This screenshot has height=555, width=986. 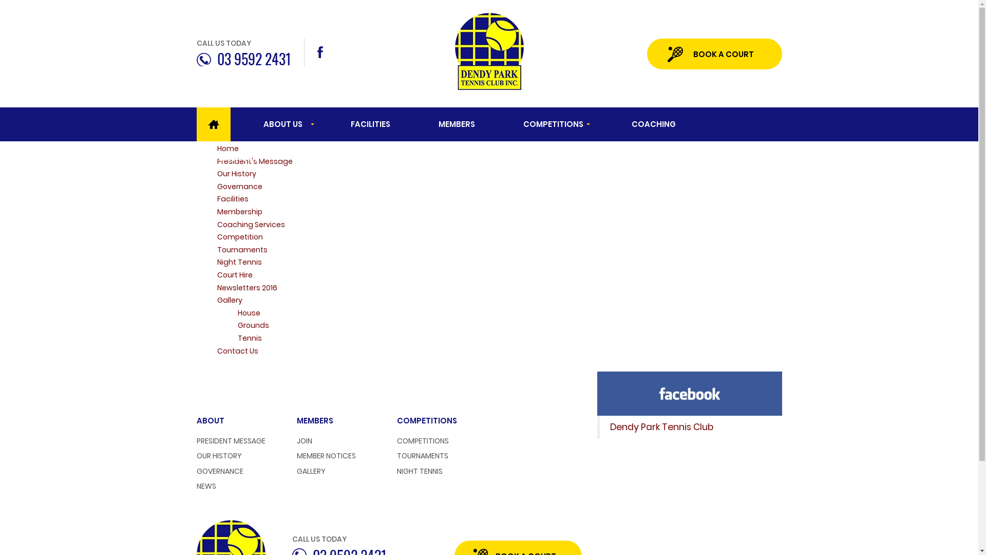 I want to click on MEMBER NOTICES, so click(x=327, y=456).